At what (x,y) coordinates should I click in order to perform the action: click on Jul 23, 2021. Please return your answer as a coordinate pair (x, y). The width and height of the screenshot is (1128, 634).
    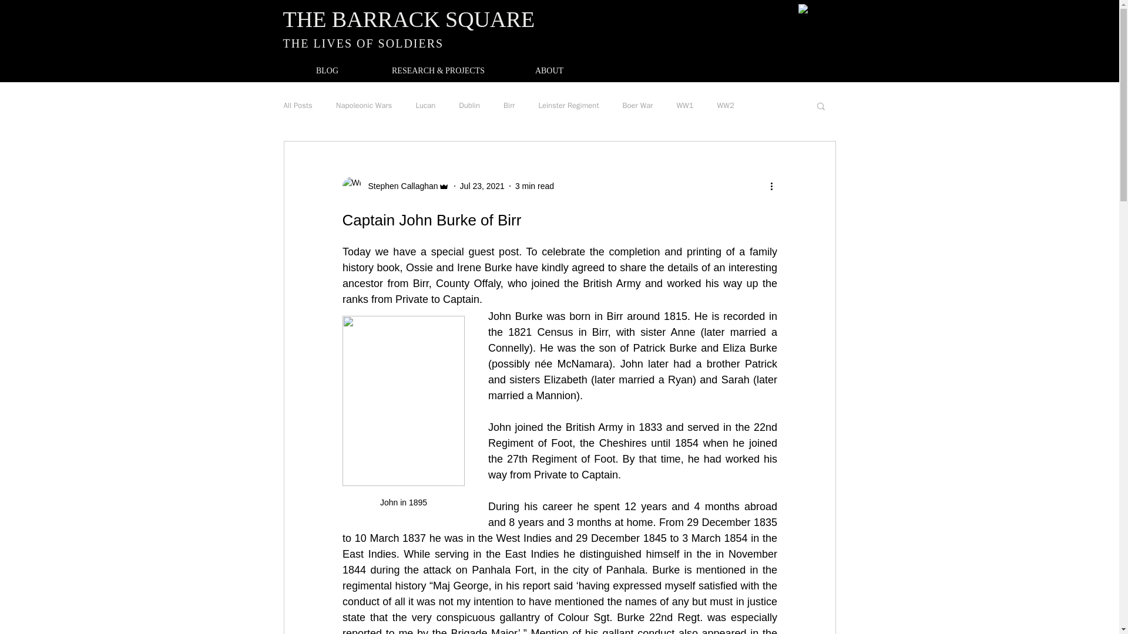
    Looking at the image, I should click on (482, 186).